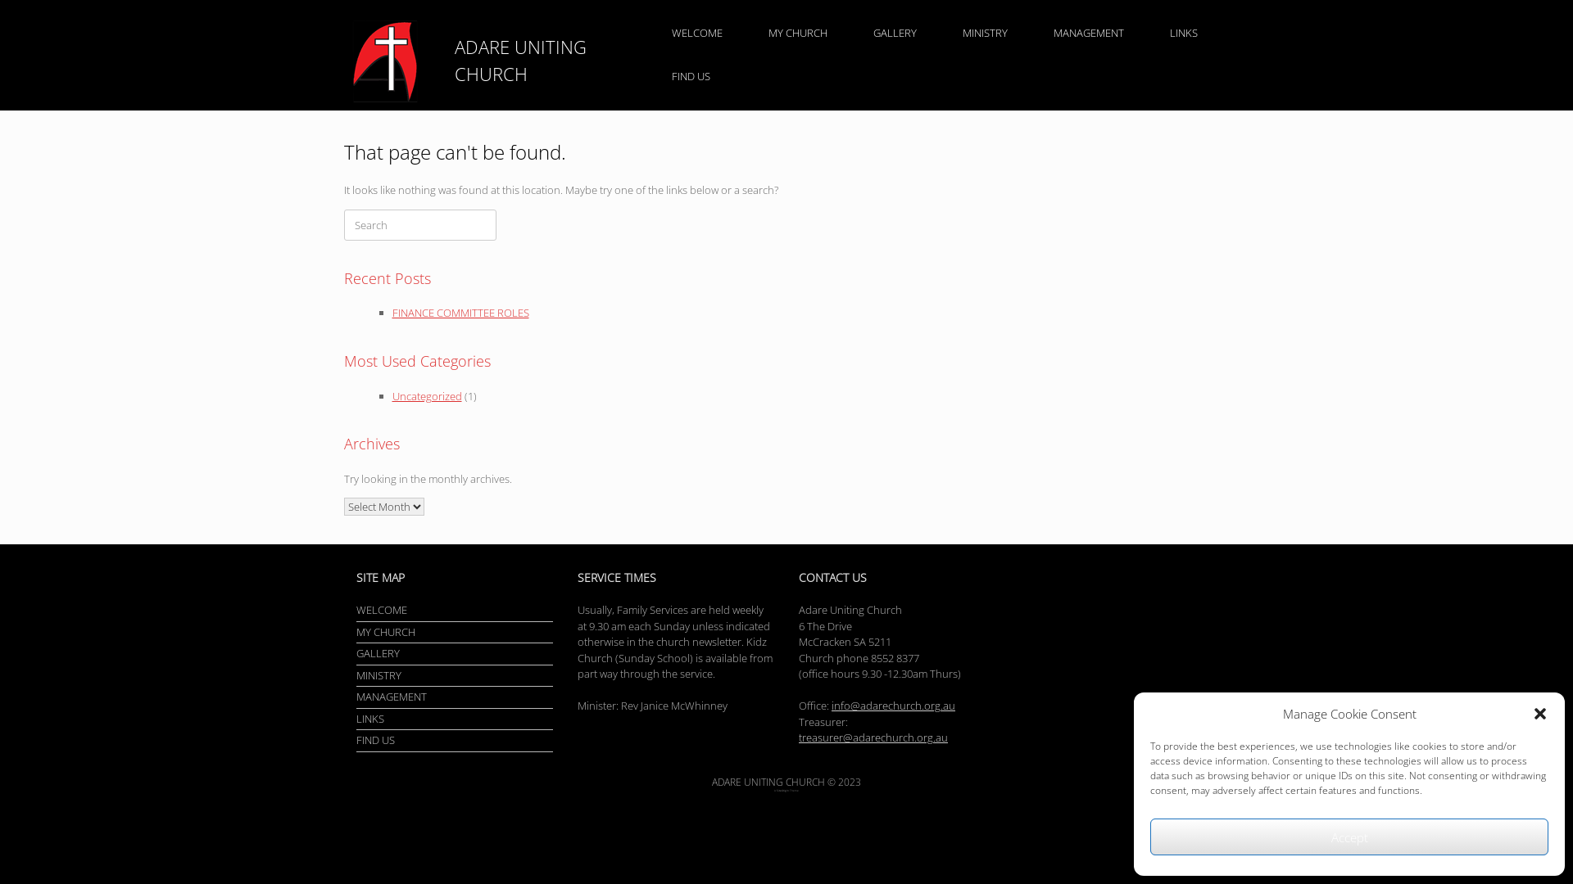  Describe the element at coordinates (1089, 33) in the screenshot. I see `MANAGEMENT` at that location.